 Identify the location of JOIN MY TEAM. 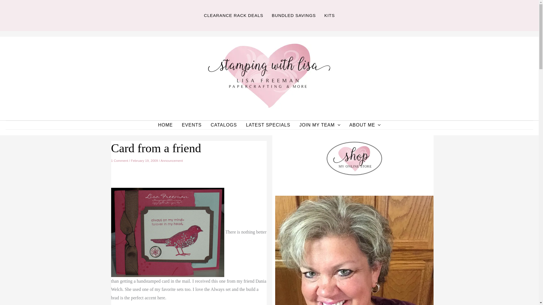
(320, 125).